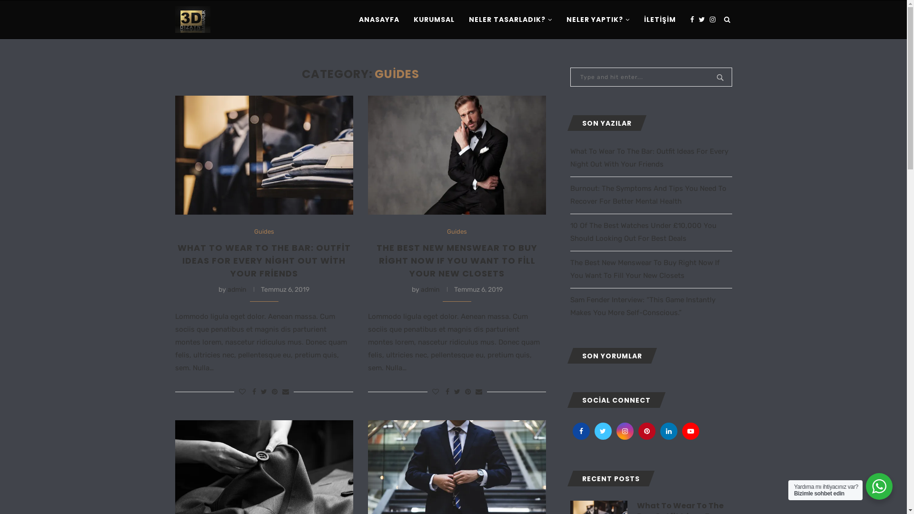 This screenshot has width=914, height=514. Describe the element at coordinates (457, 232) in the screenshot. I see `Guides` at that location.